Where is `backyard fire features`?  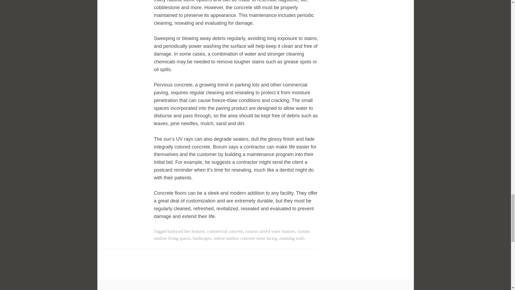
backyard fire features is located at coordinates (186, 231).